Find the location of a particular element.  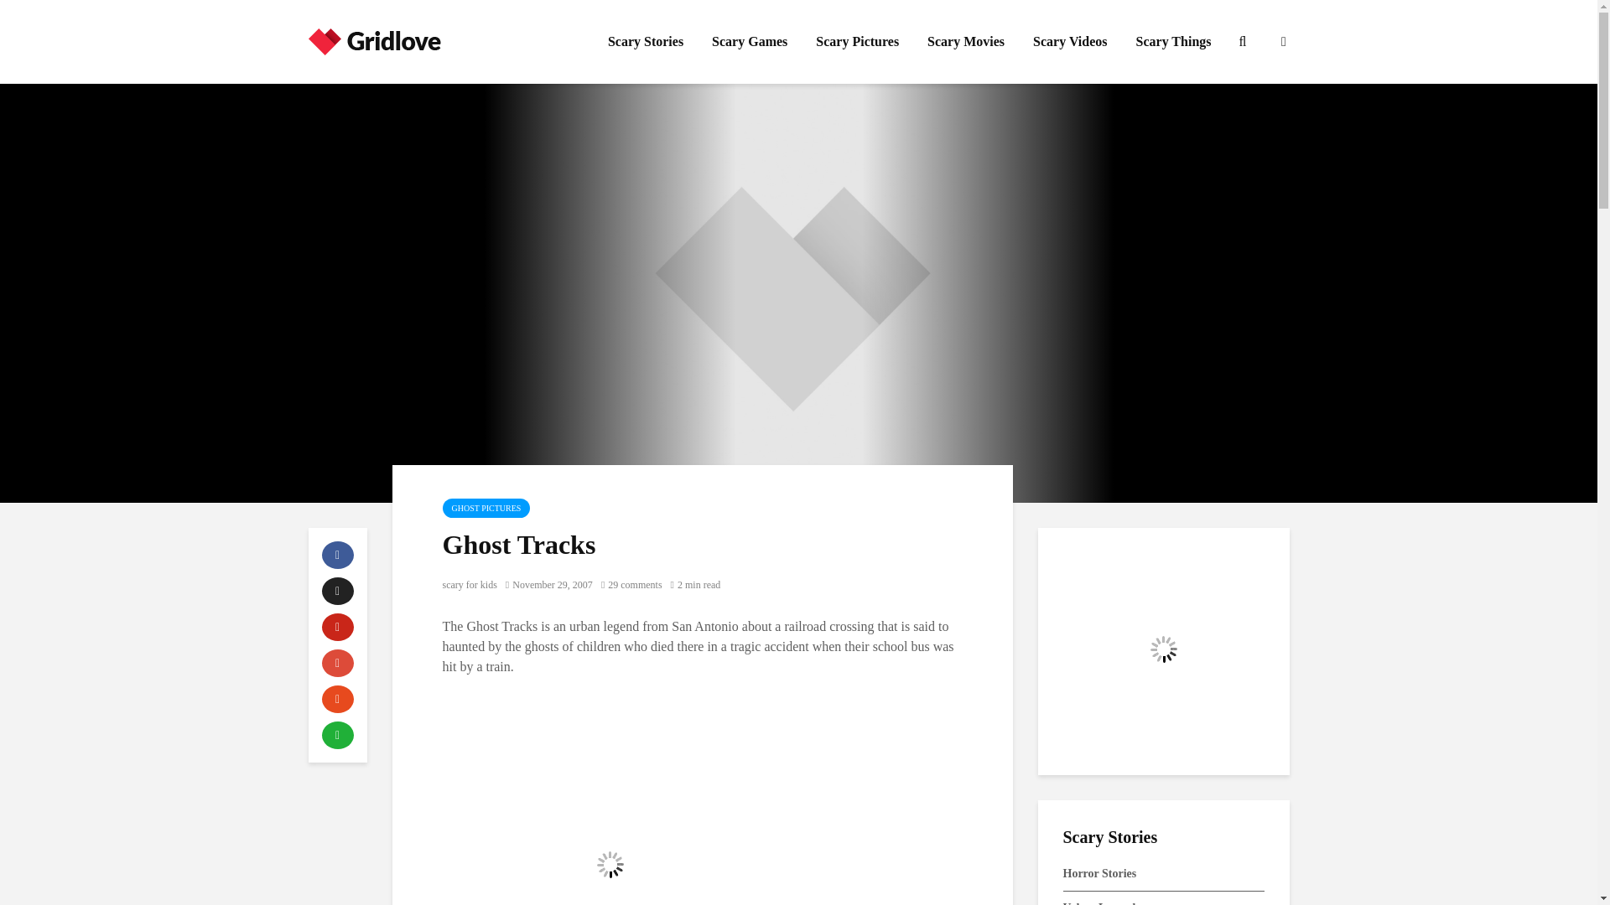

Scary Videos is located at coordinates (1070, 42).